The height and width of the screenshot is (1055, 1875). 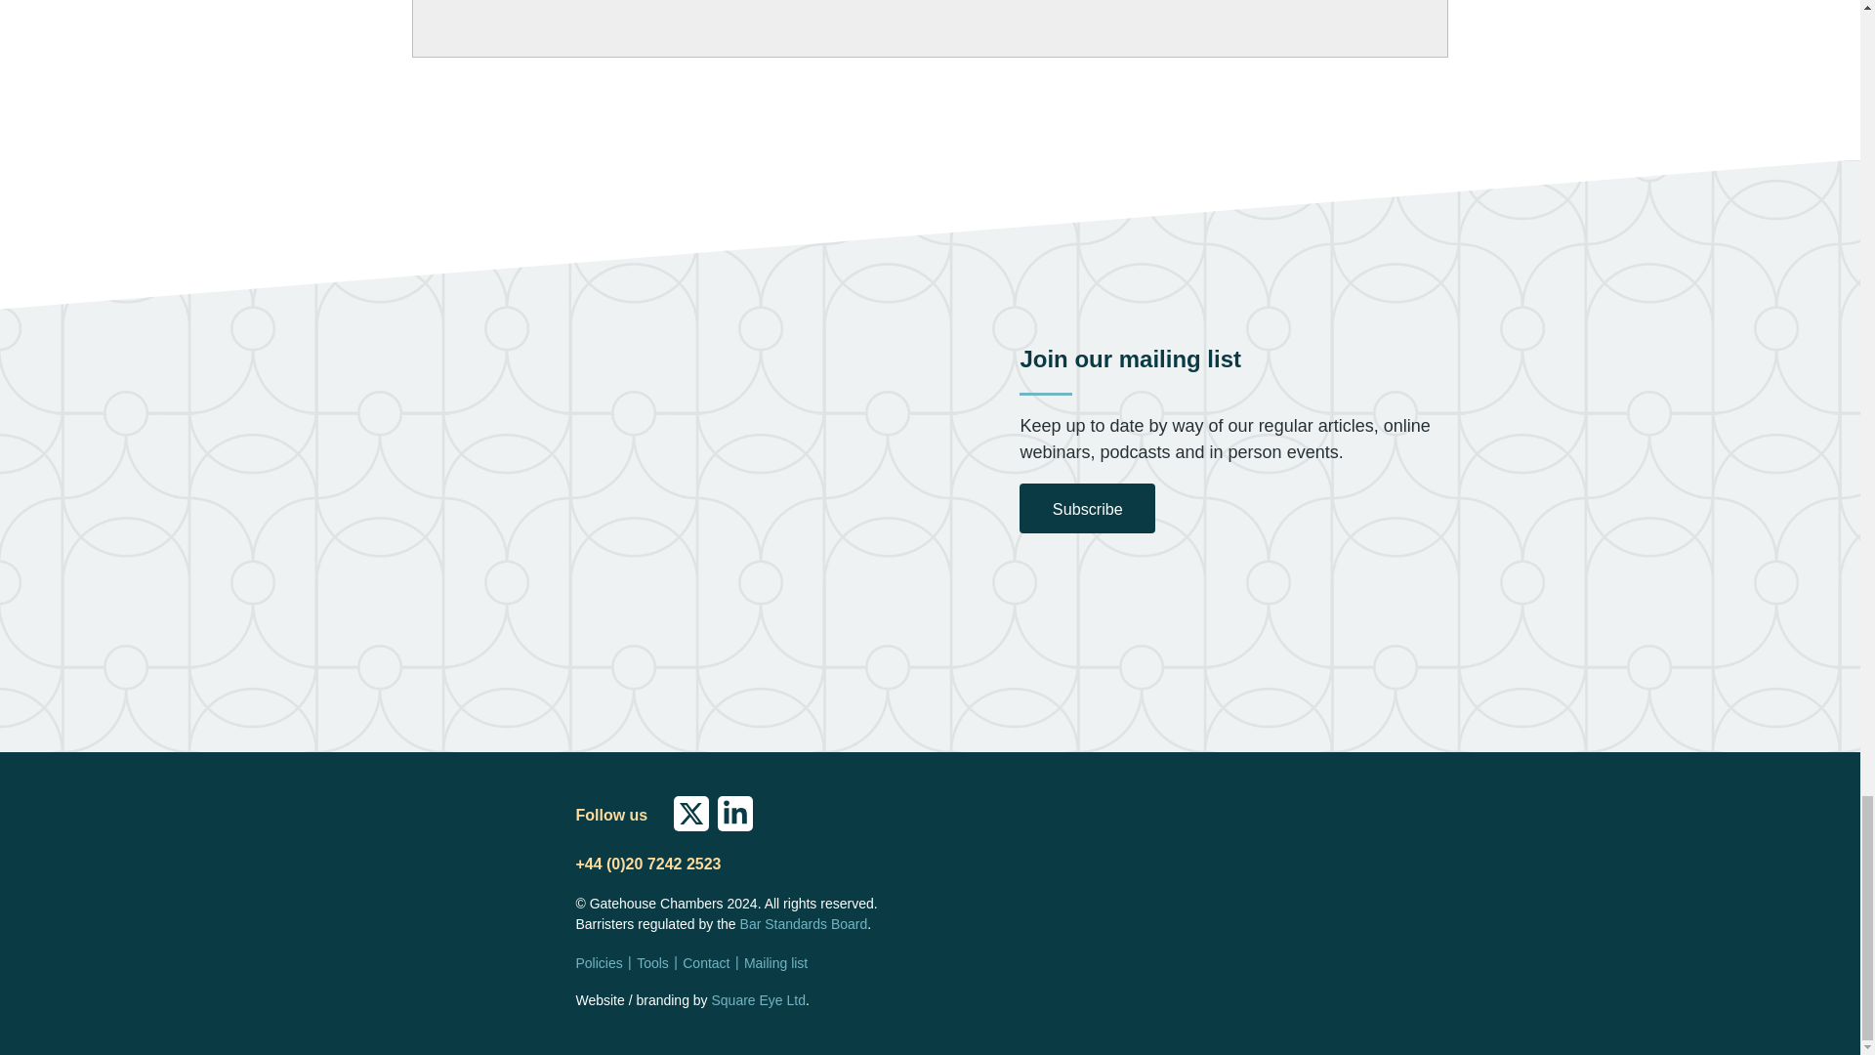 I want to click on Our phone number, so click(x=647, y=864).